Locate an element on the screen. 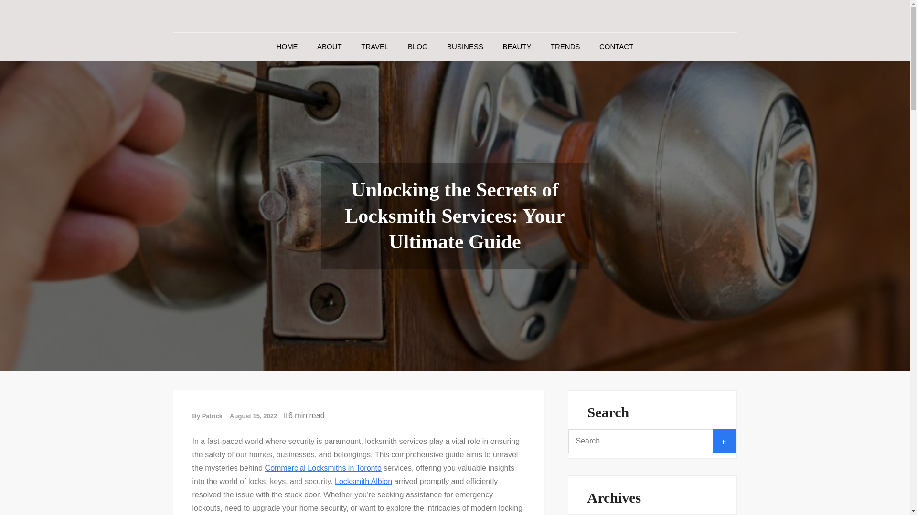 This screenshot has height=515, width=917. TRAVEL is located at coordinates (374, 75).